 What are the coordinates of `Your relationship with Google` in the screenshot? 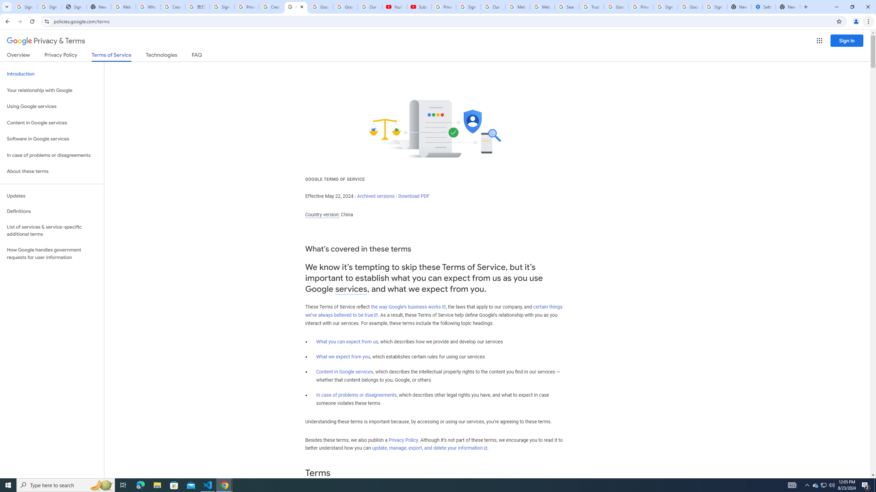 It's located at (52, 90).